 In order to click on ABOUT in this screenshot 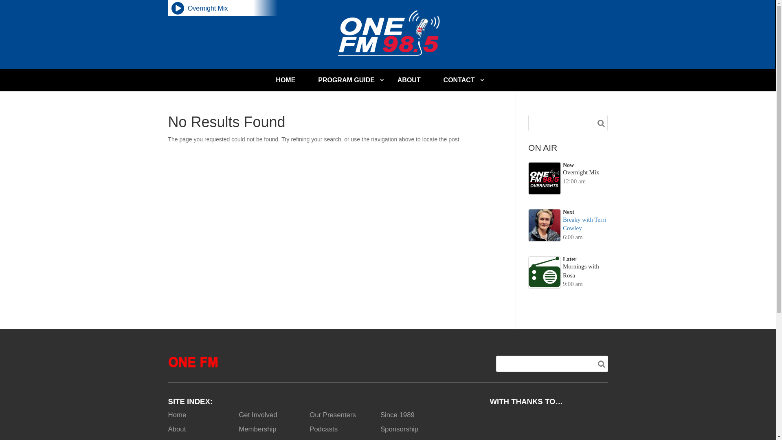, I will do `click(409, 80)`.